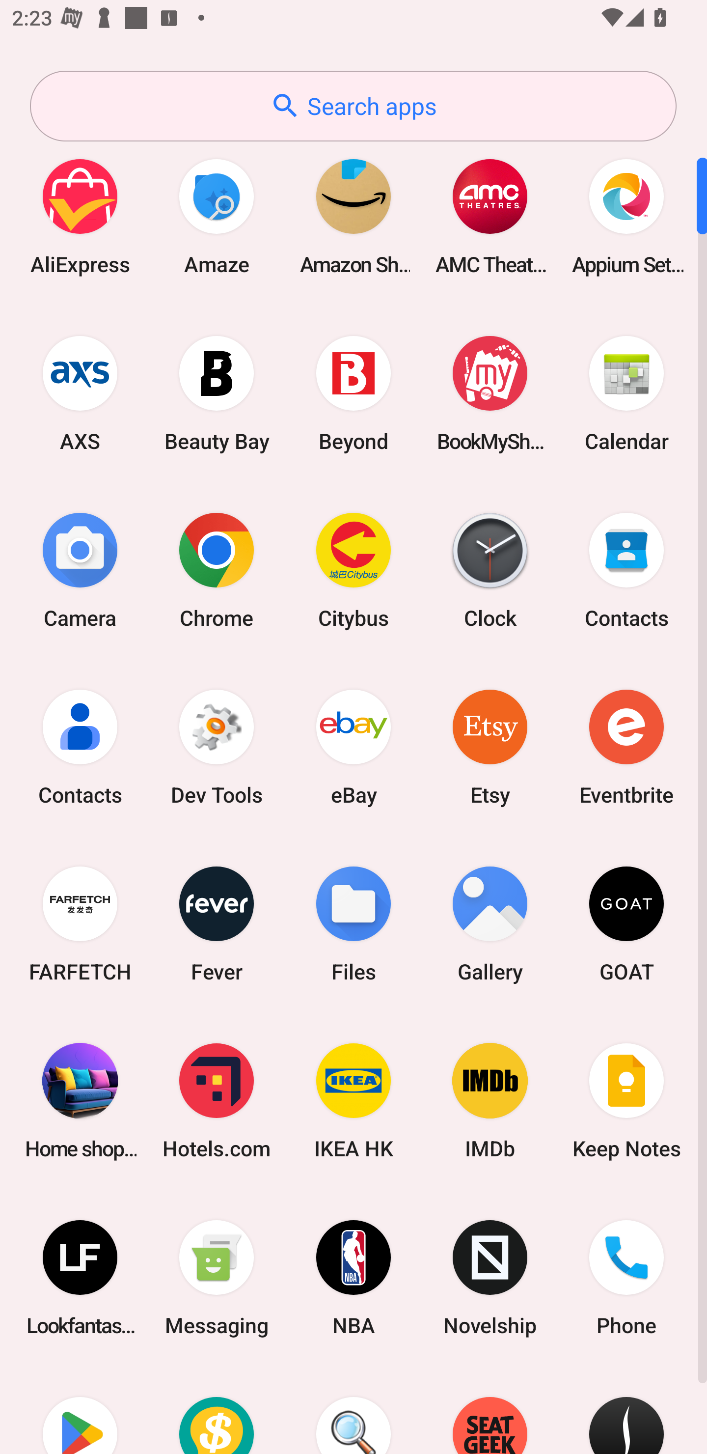  Describe the element at coordinates (217, 1410) in the screenshot. I see `Price` at that location.